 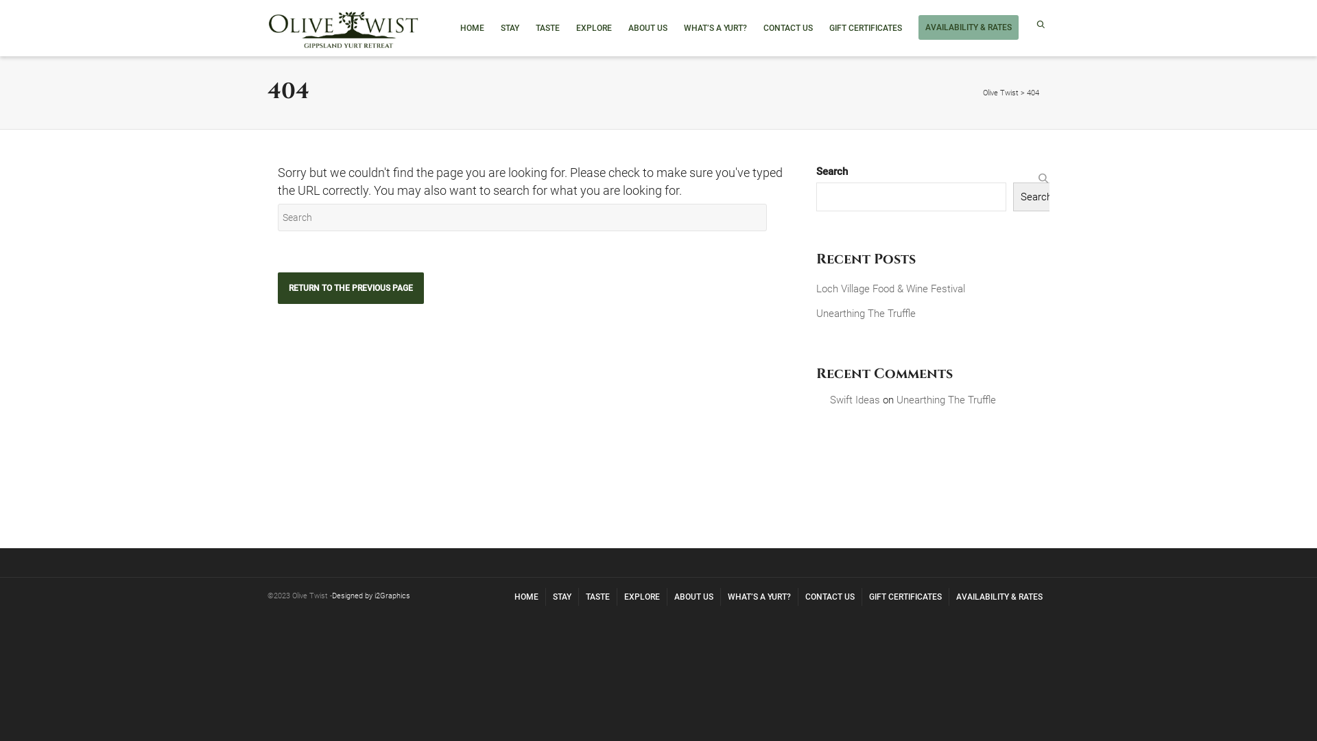 What do you see at coordinates (905, 597) in the screenshot?
I see `GIFT CERTIFICATES` at bounding box center [905, 597].